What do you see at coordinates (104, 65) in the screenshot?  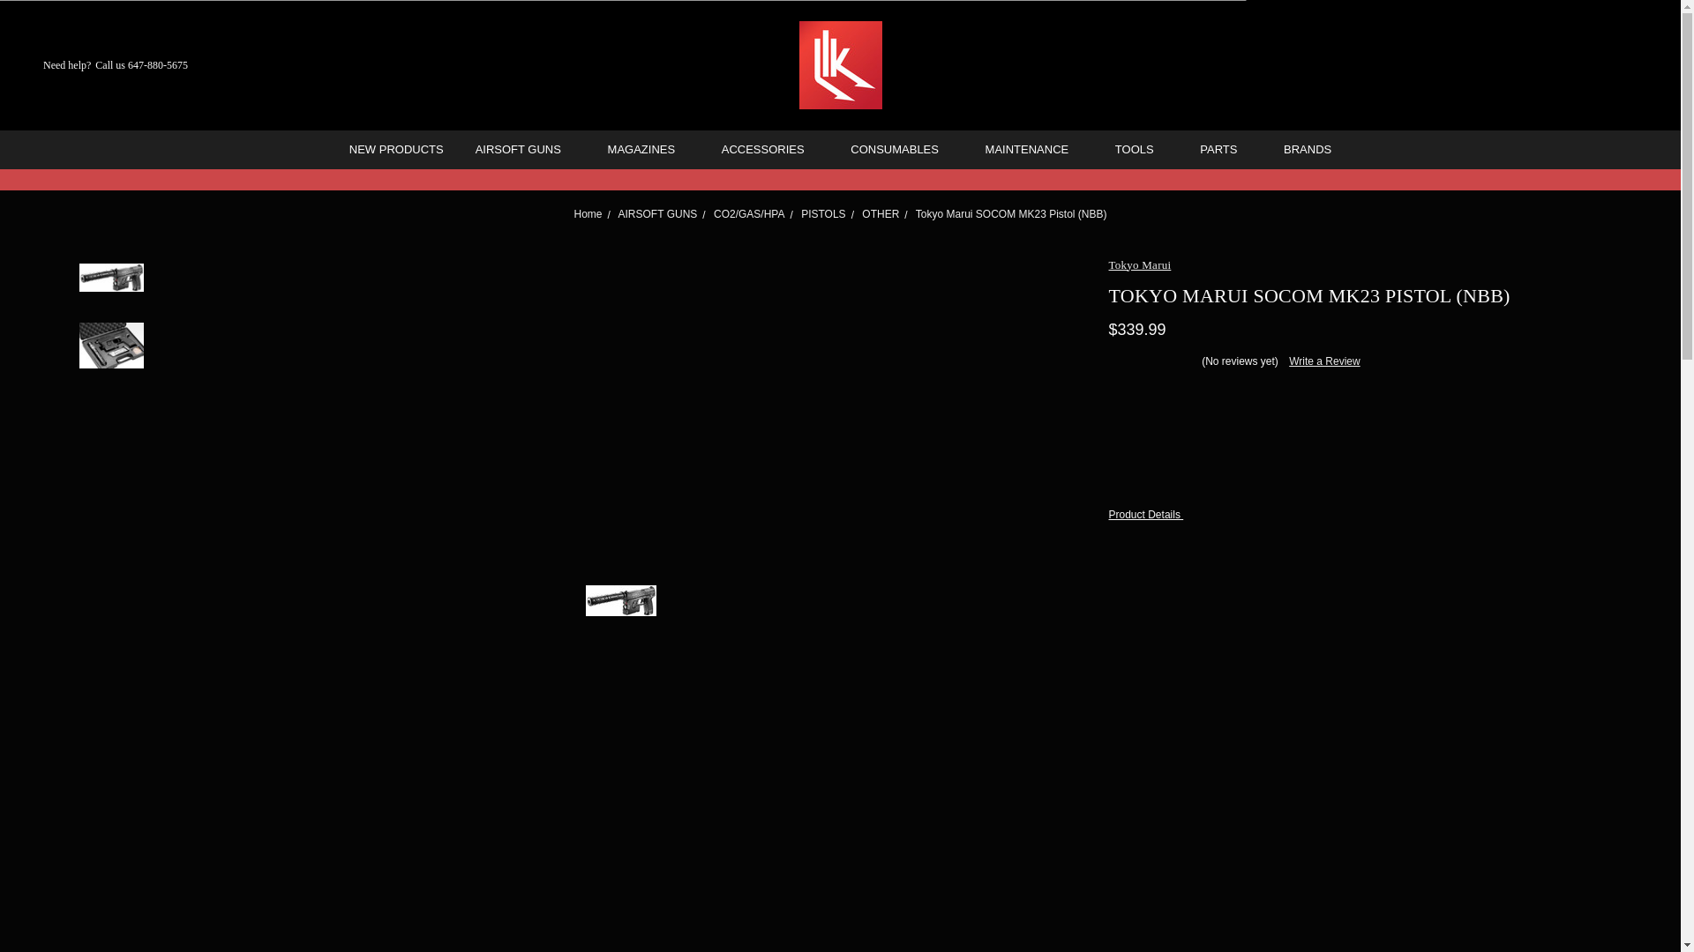 I see `Need help?Call us 647-880-5675` at bounding box center [104, 65].